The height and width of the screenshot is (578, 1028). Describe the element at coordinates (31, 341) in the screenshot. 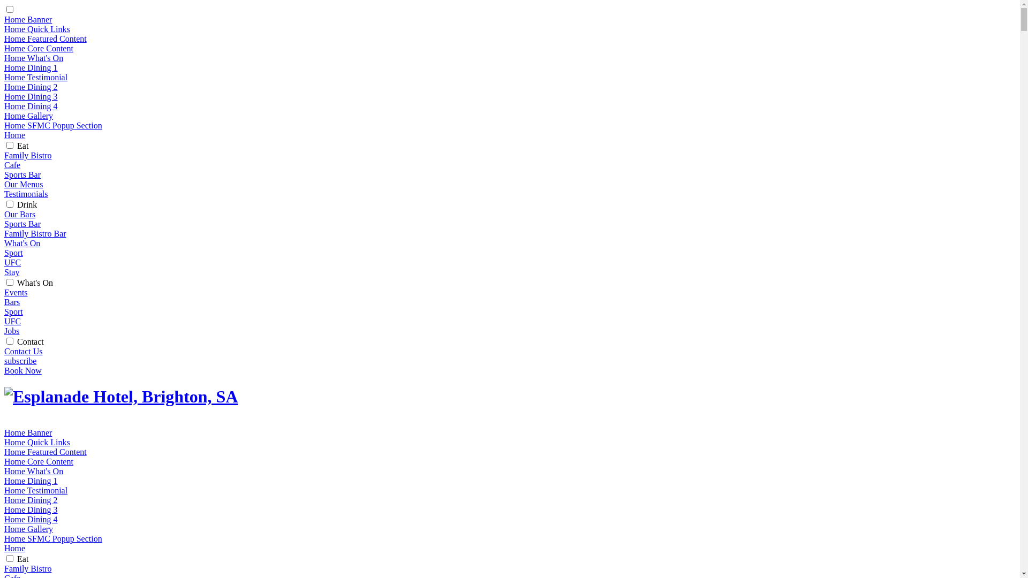

I see `Contact` at that location.